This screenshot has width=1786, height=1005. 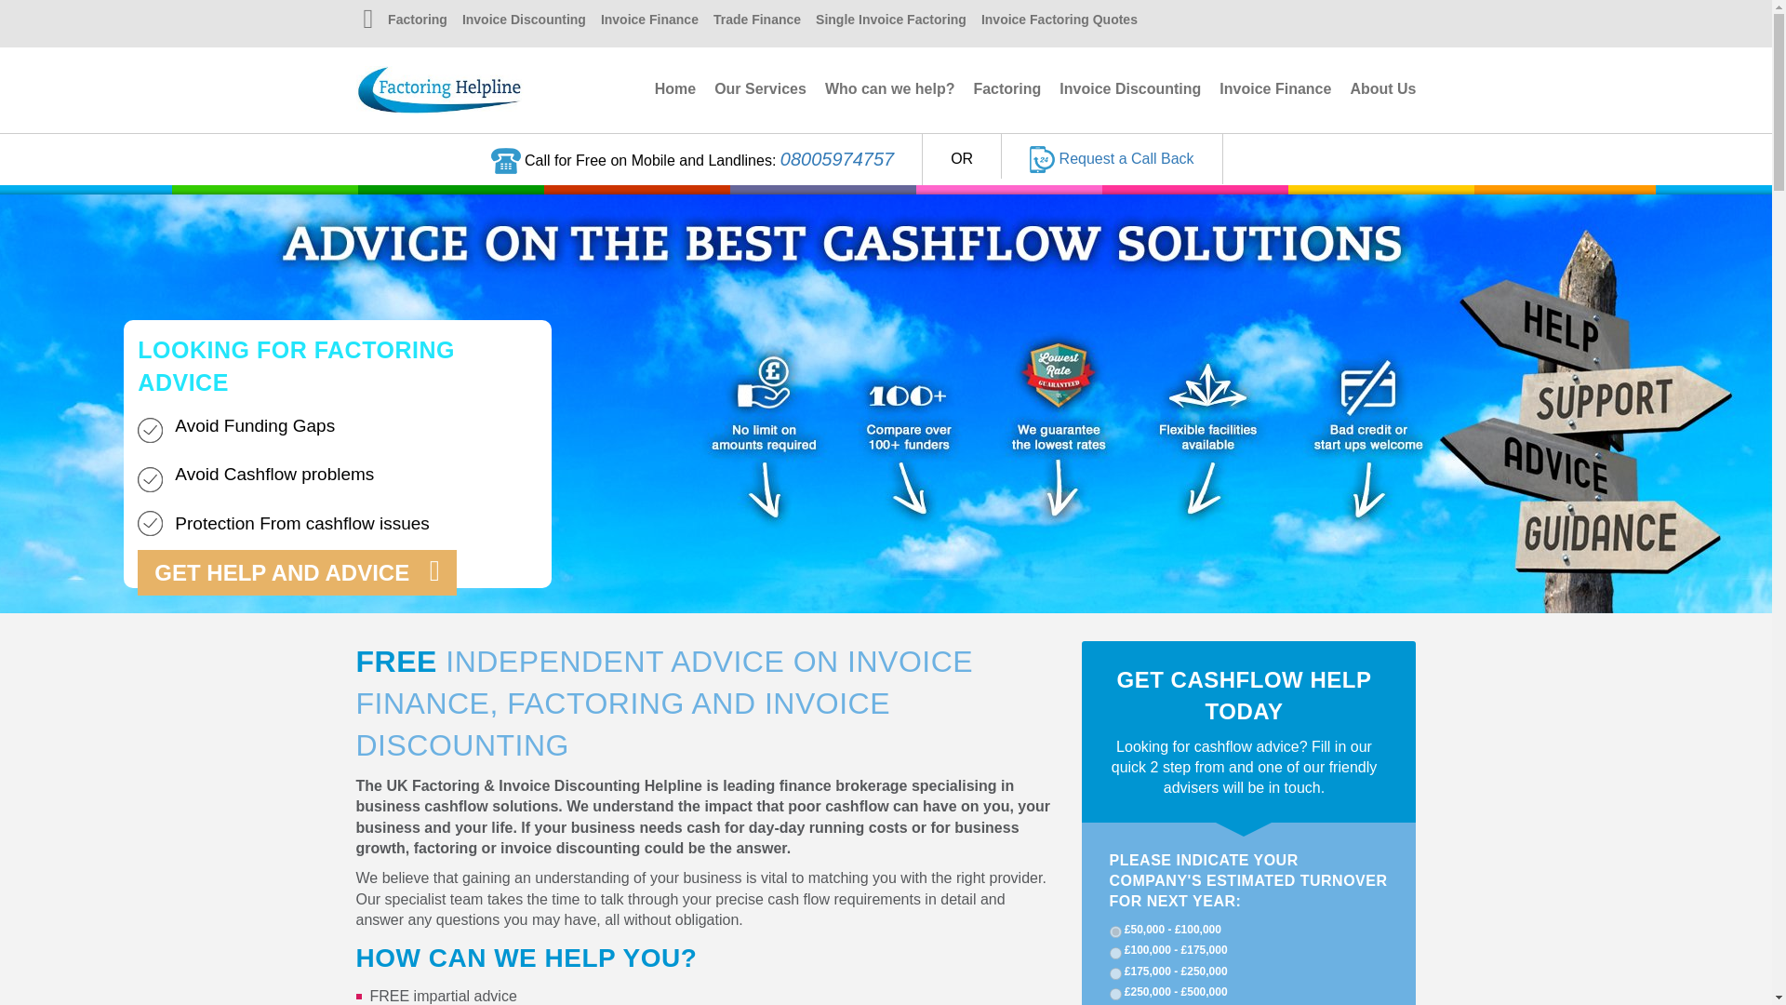 I want to click on Single Invoice Factoring, so click(x=891, y=20).